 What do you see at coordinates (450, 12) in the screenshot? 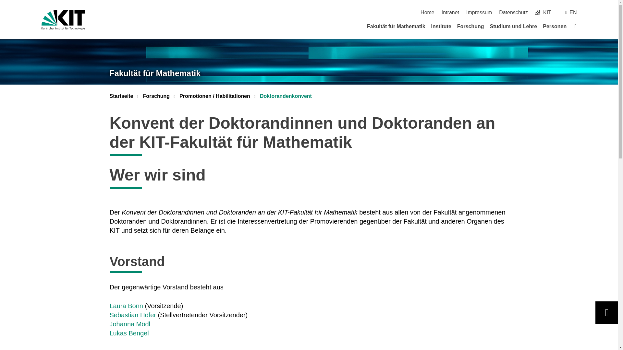
I see `Intranet` at bounding box center [450, 12].